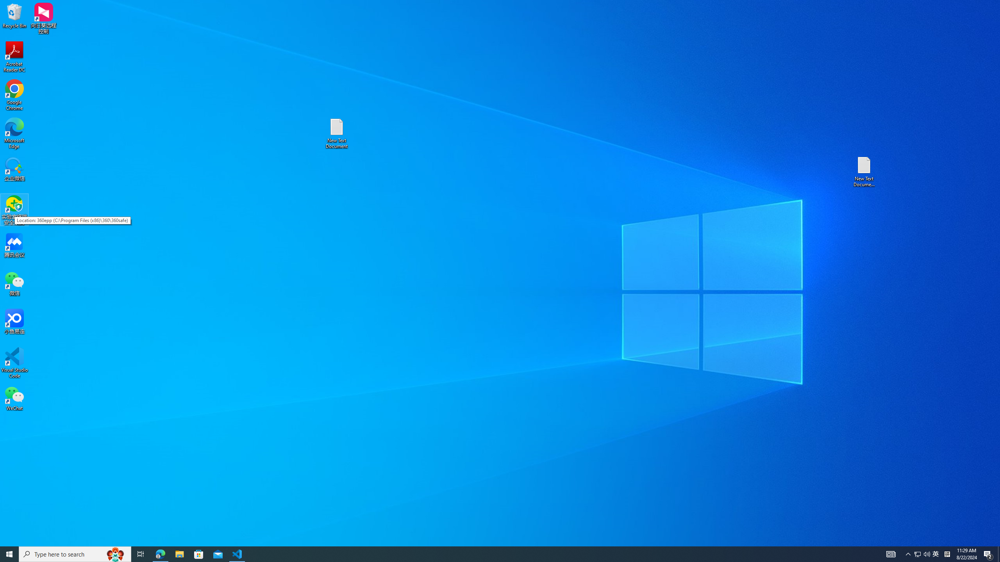 The height and width of the screenshot is (562, 1000). I want to click on Running applications, so click(75, 554).